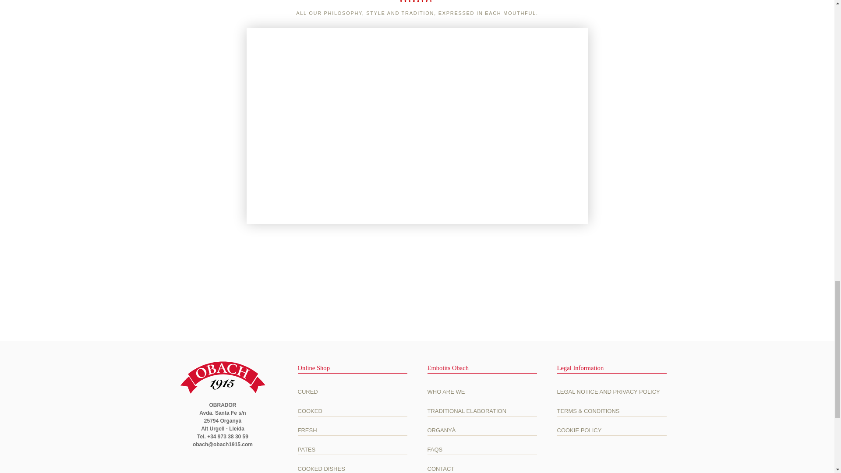 Image resolution: width=841 pixels, height=473 pixels. I want to click on COOKED DISHES, so click(352, 469).